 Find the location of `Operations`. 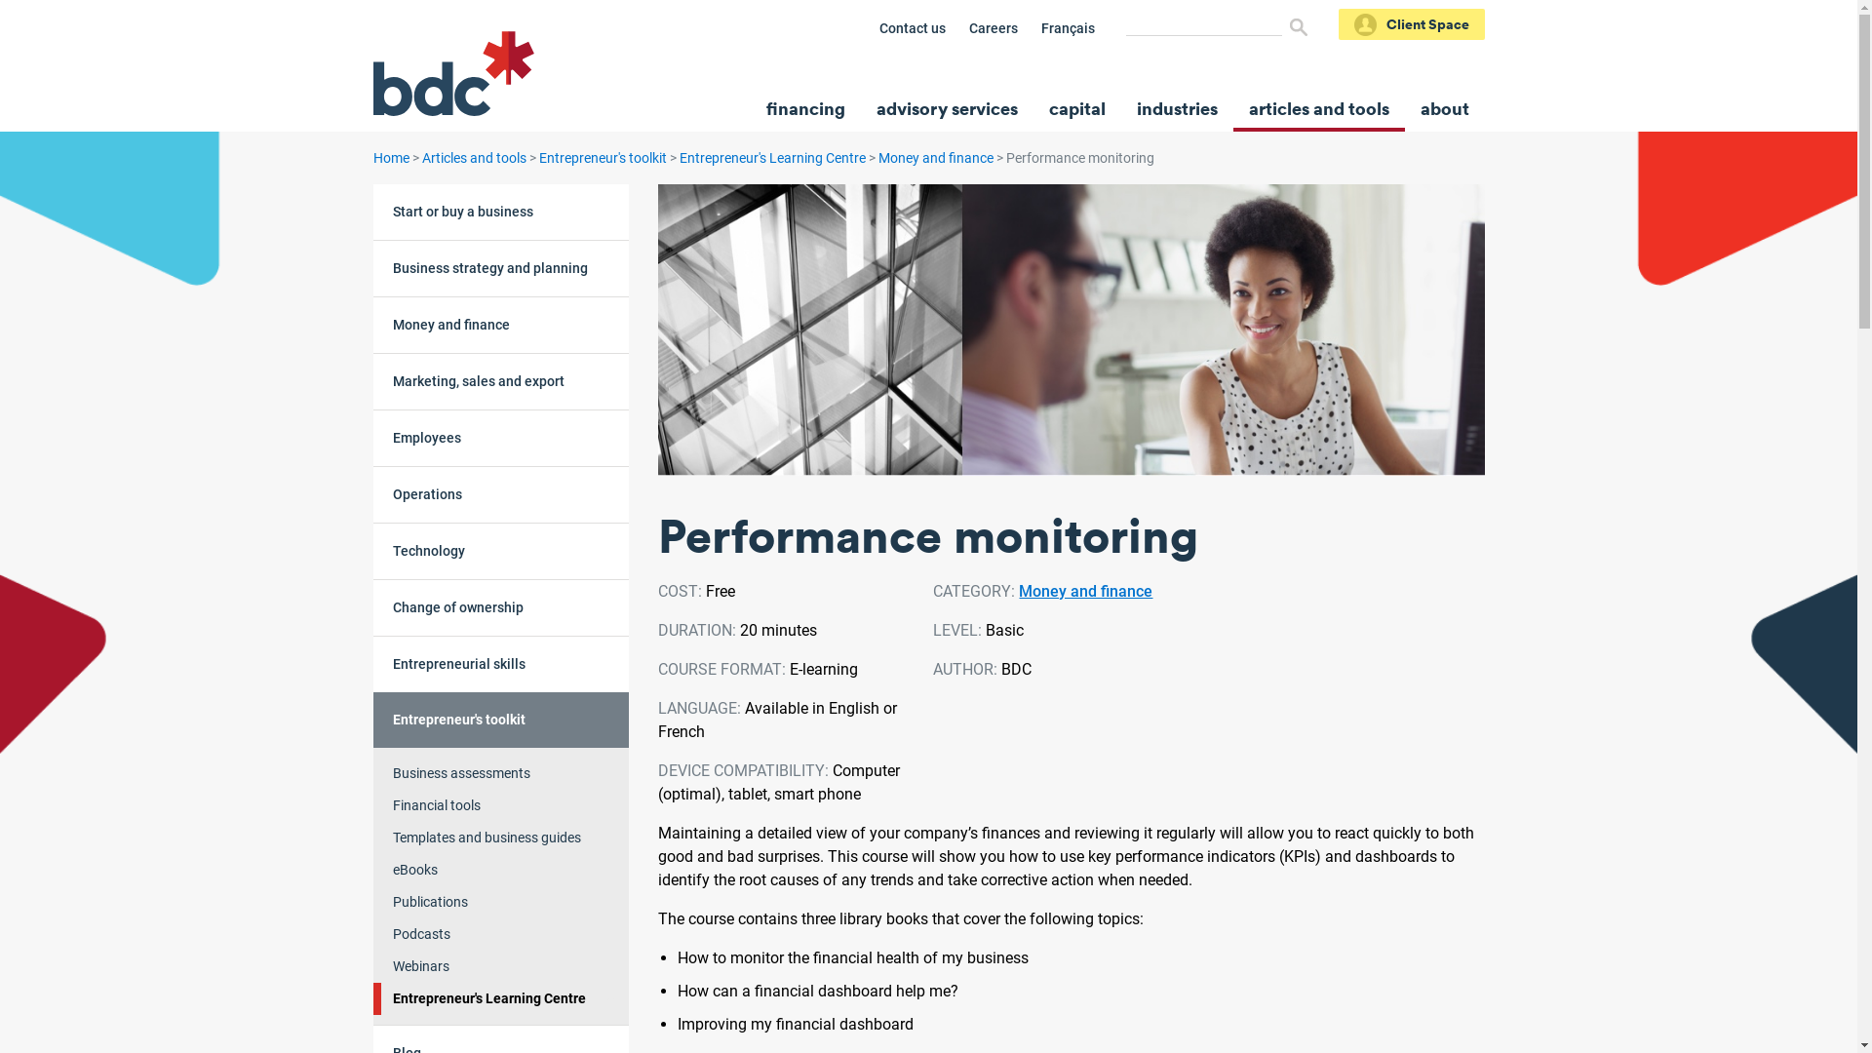

Operations is located at coordinates (501, 494).